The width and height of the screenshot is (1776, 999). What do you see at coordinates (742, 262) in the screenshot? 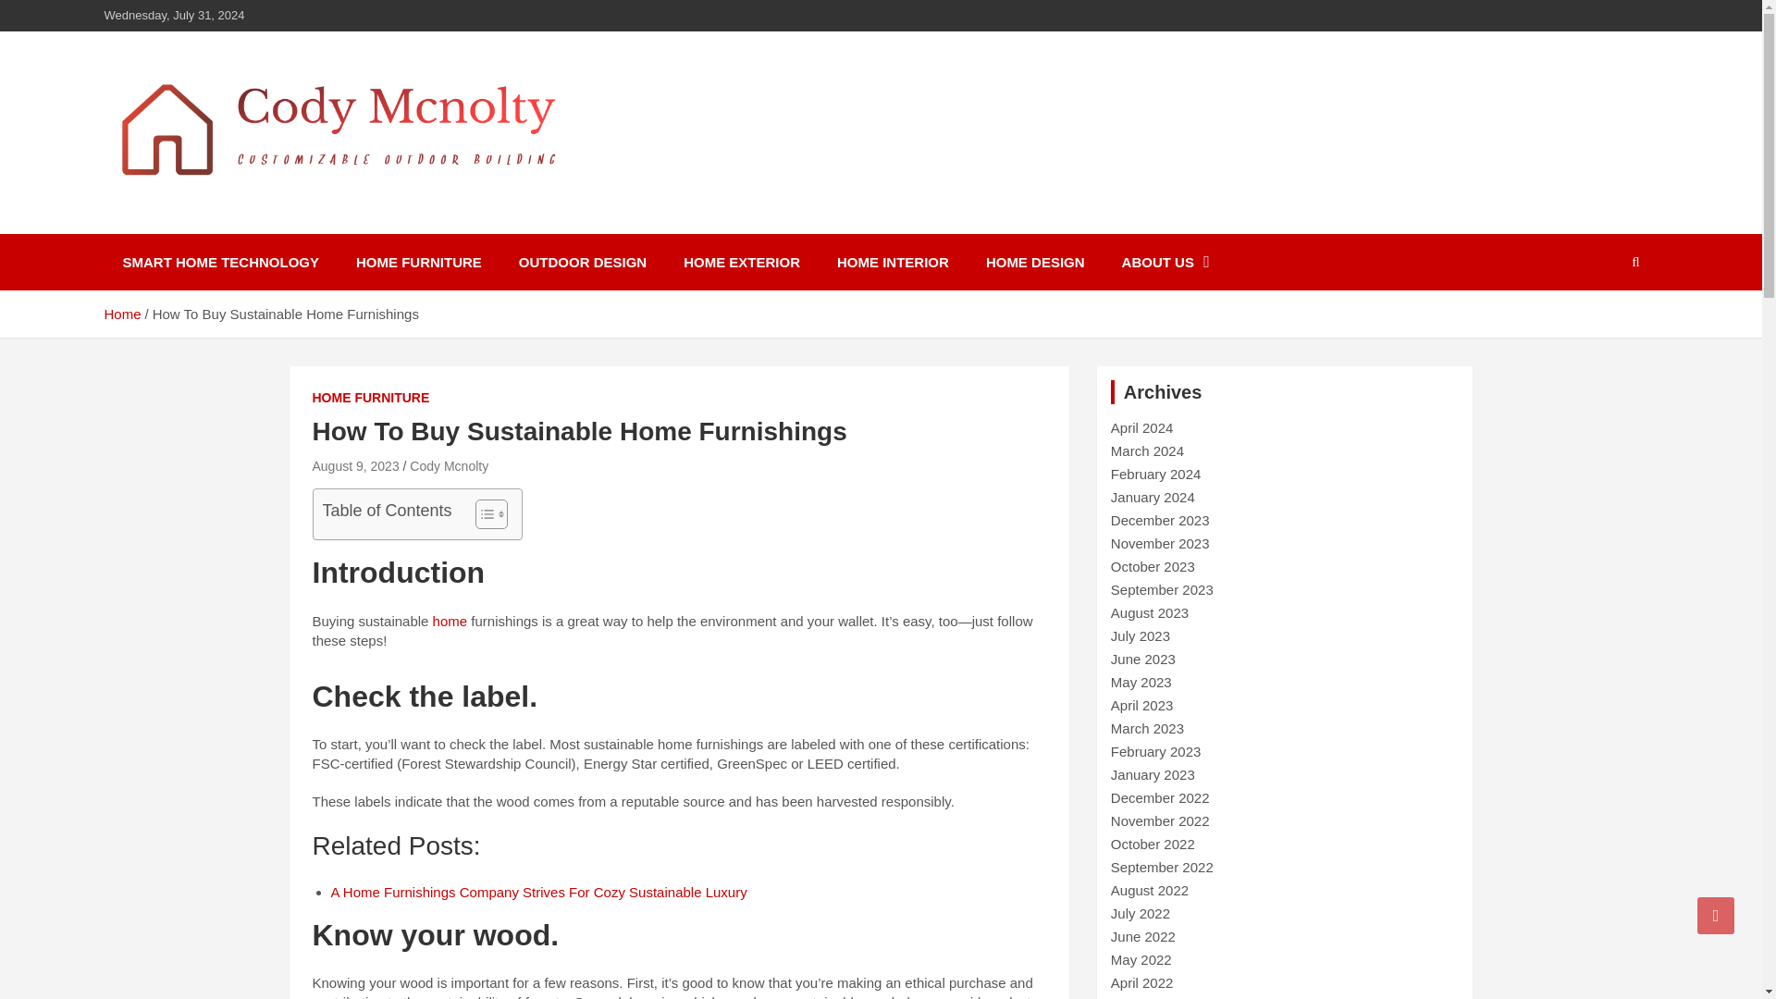
I see `HOME EXTERIOR` at bounding box center [742, 262].